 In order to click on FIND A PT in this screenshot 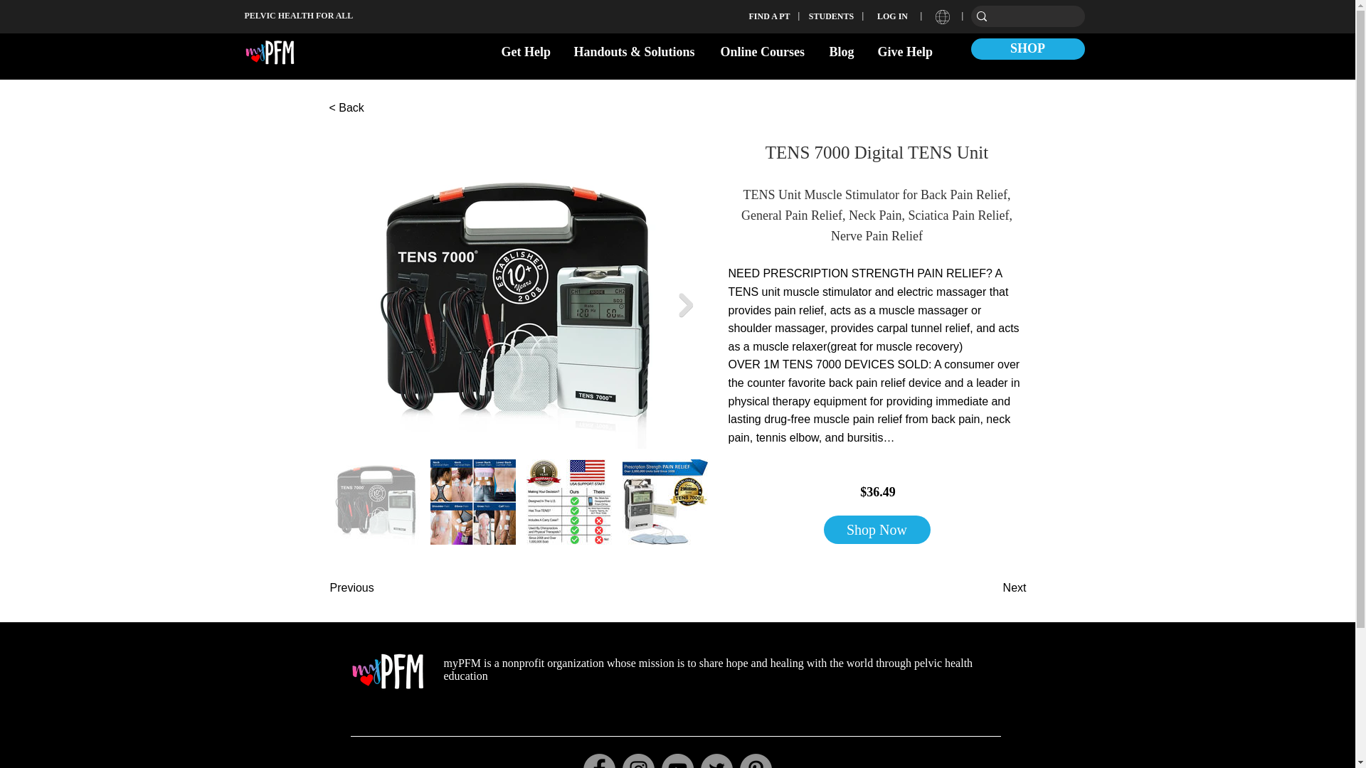, I will do `click(770, 16)`.